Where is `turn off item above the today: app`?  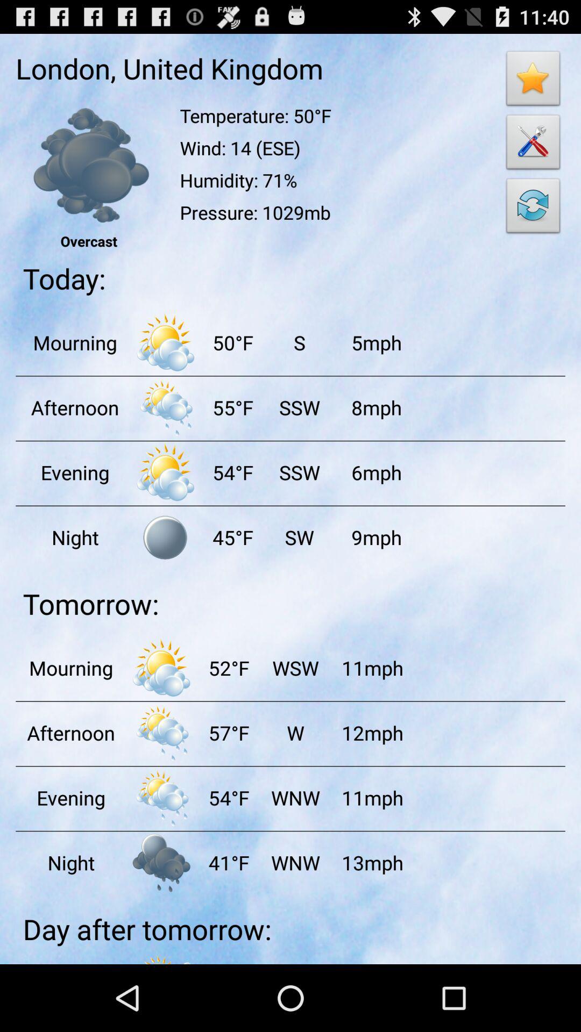 turn off item above the today: app is located at coordinates (533, 209).